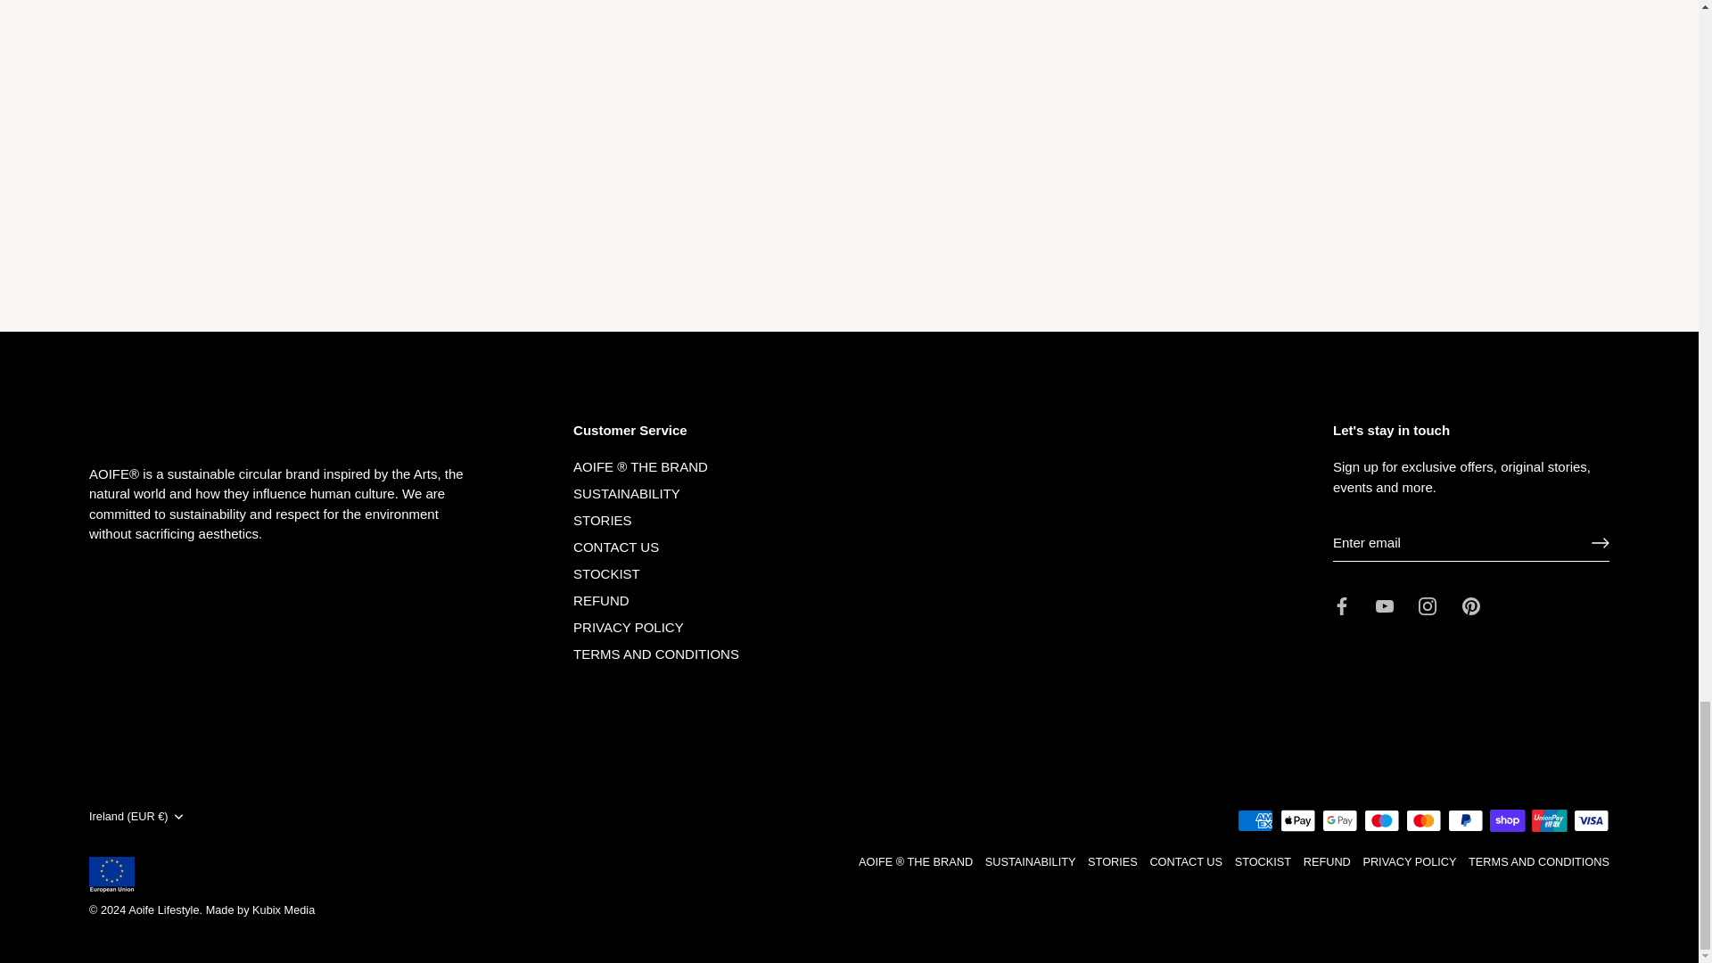  I want to click on Visa, so click(1591, 820).